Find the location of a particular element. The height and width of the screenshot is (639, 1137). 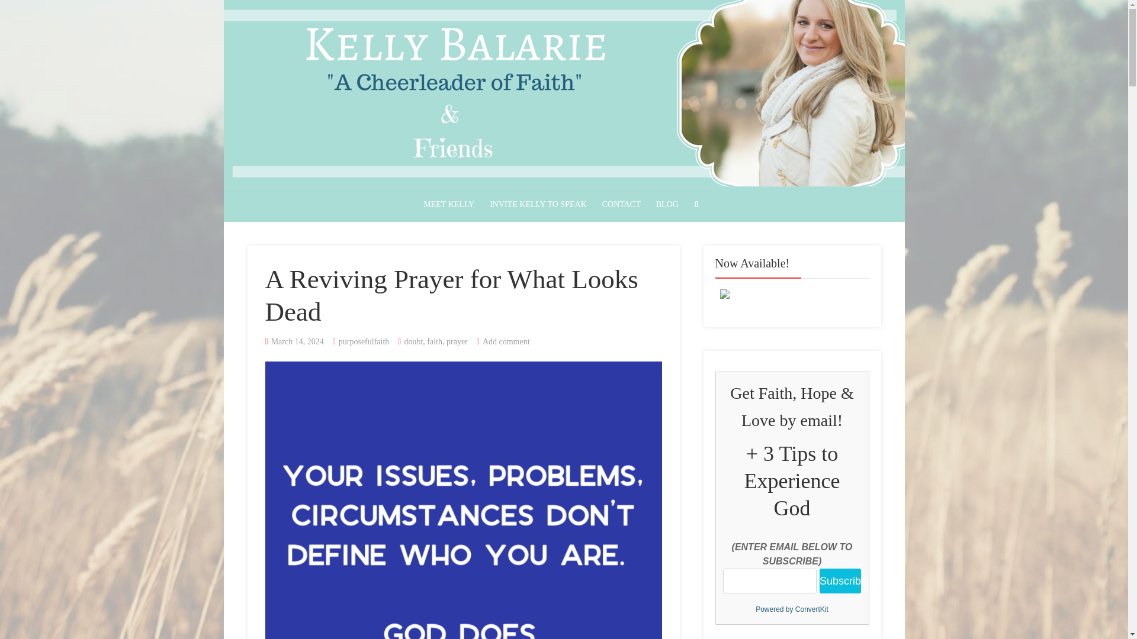

INVITE KELLY TO SPEAK is located at coordinates (538, 205).